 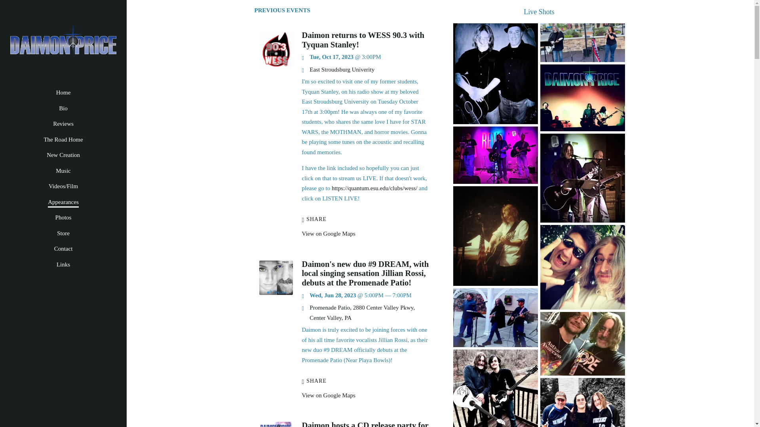 What do you see at coordinates (342, 70) in the screenshot?
I see `Visit venue website` at bounding box center [342, 70].